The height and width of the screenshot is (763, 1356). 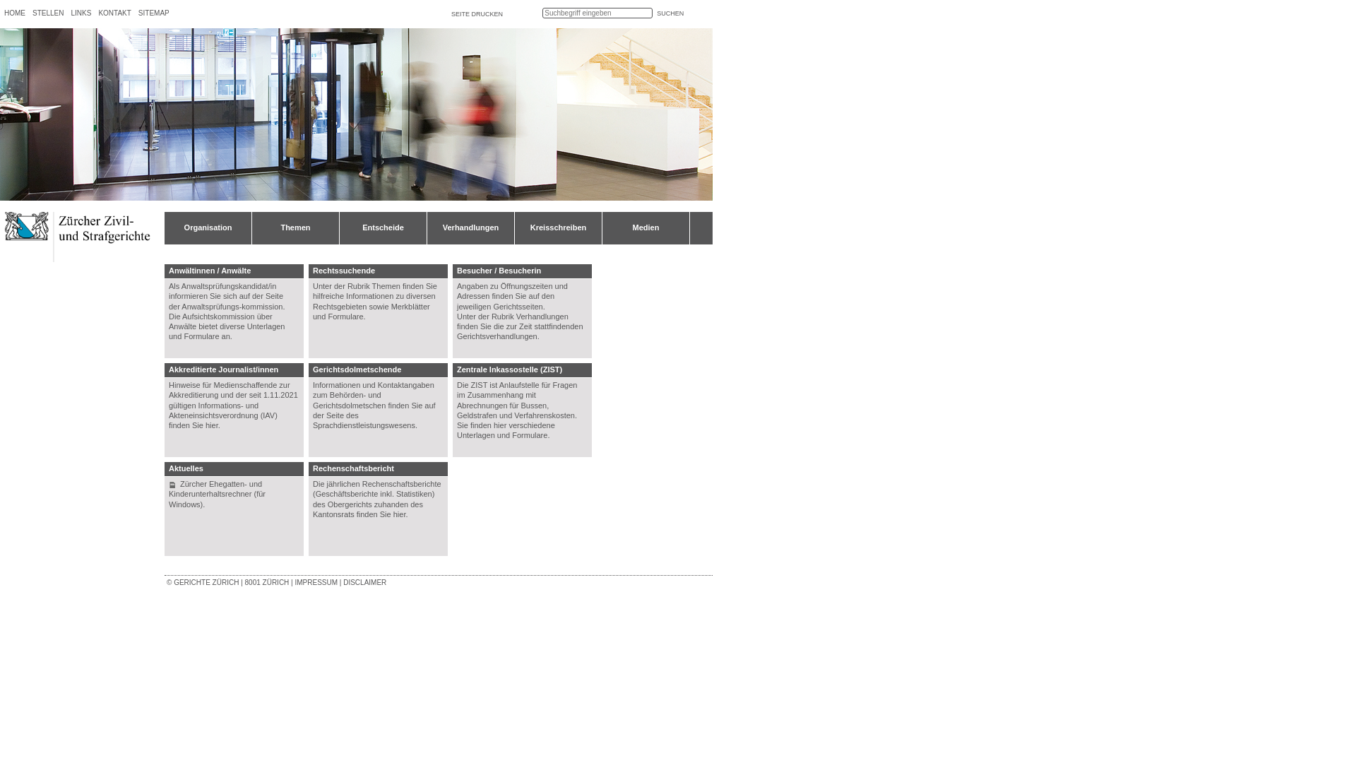 What do you see at coordinates (386, 286) in the screenshot?
I see `Themen` at bounding box center [386, 286].